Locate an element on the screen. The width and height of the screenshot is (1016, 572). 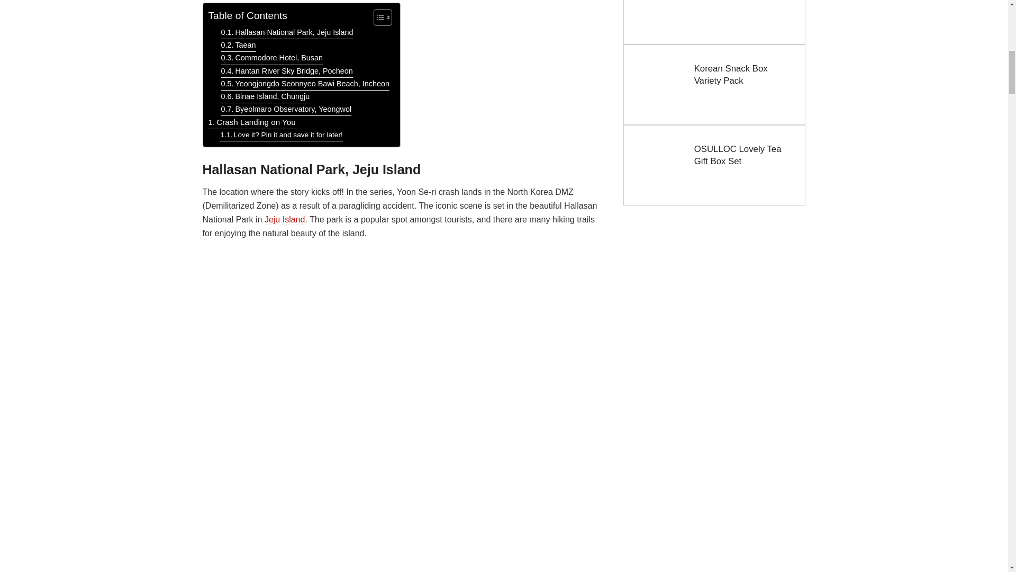
Love it? Pin it and save it for later! is located at coordinates (282, 135).